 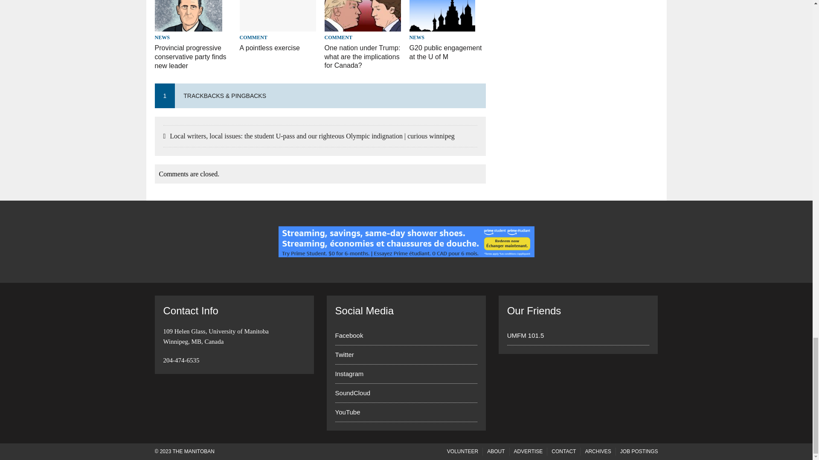 I want to click on A pointless exercise, so click(x=270, y=48).